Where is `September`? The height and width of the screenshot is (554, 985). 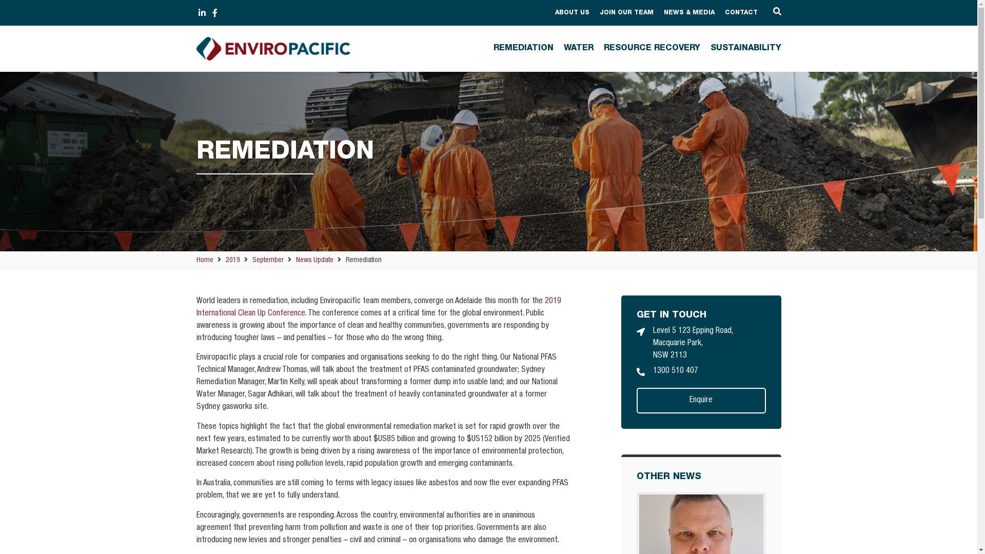
September is located at coordinates (268, 261).